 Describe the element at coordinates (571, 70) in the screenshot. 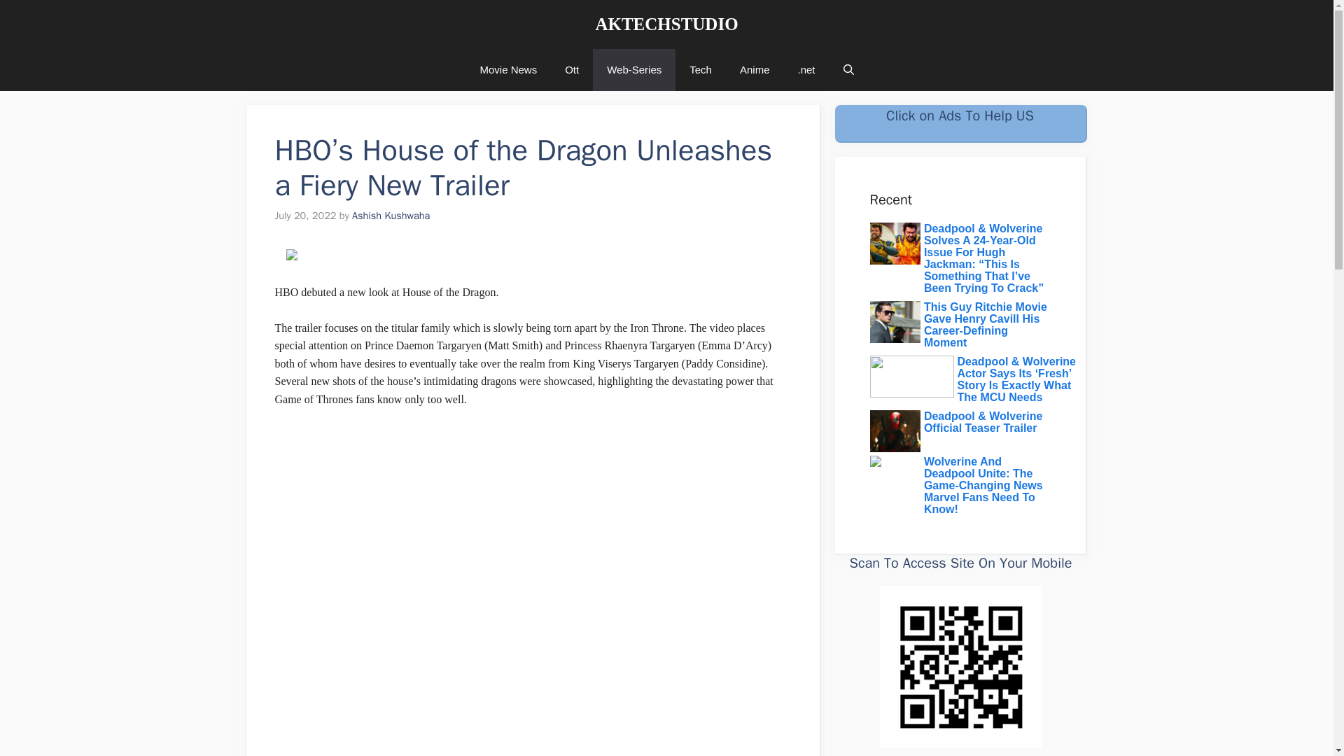

I see `Ott` at that location.